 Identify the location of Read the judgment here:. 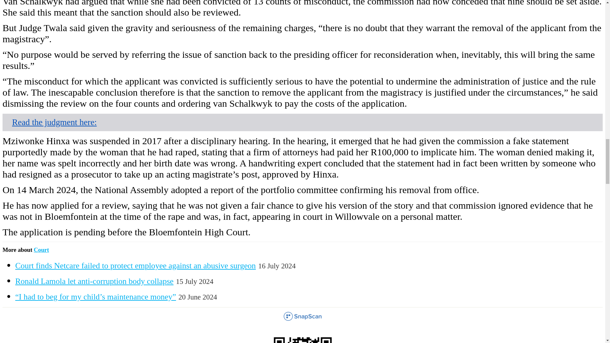
(55, 122).